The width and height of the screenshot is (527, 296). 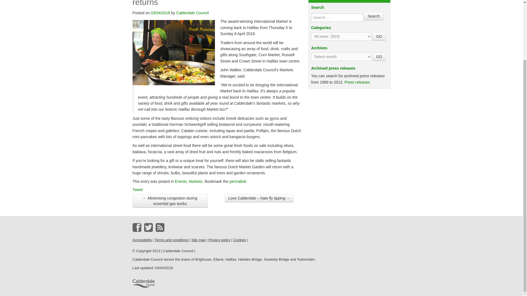 What do you see at coordinates (195, 181) in the screenshot?
I see `Markets` at bounding box center [195, 181].